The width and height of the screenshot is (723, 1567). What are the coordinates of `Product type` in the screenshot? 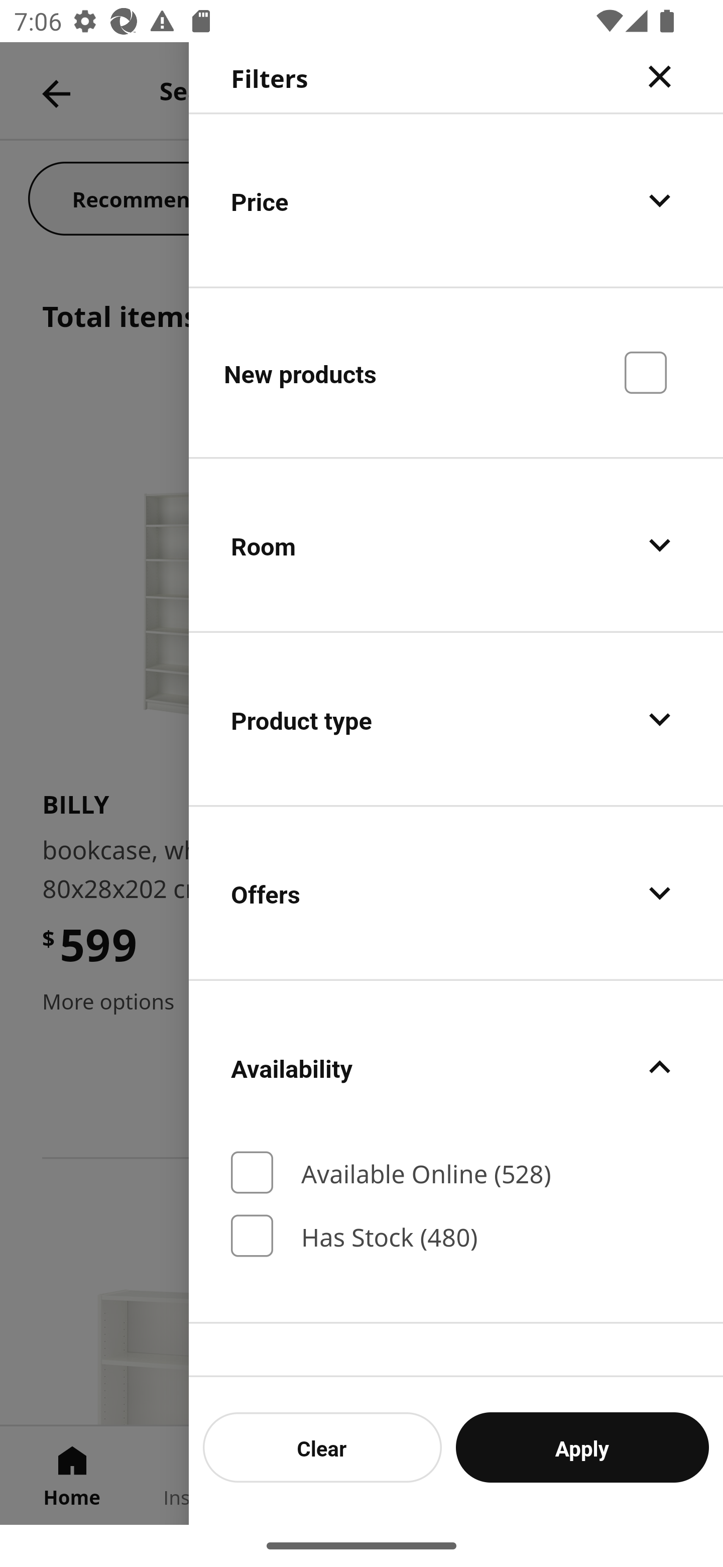 It's located at (456, 719).